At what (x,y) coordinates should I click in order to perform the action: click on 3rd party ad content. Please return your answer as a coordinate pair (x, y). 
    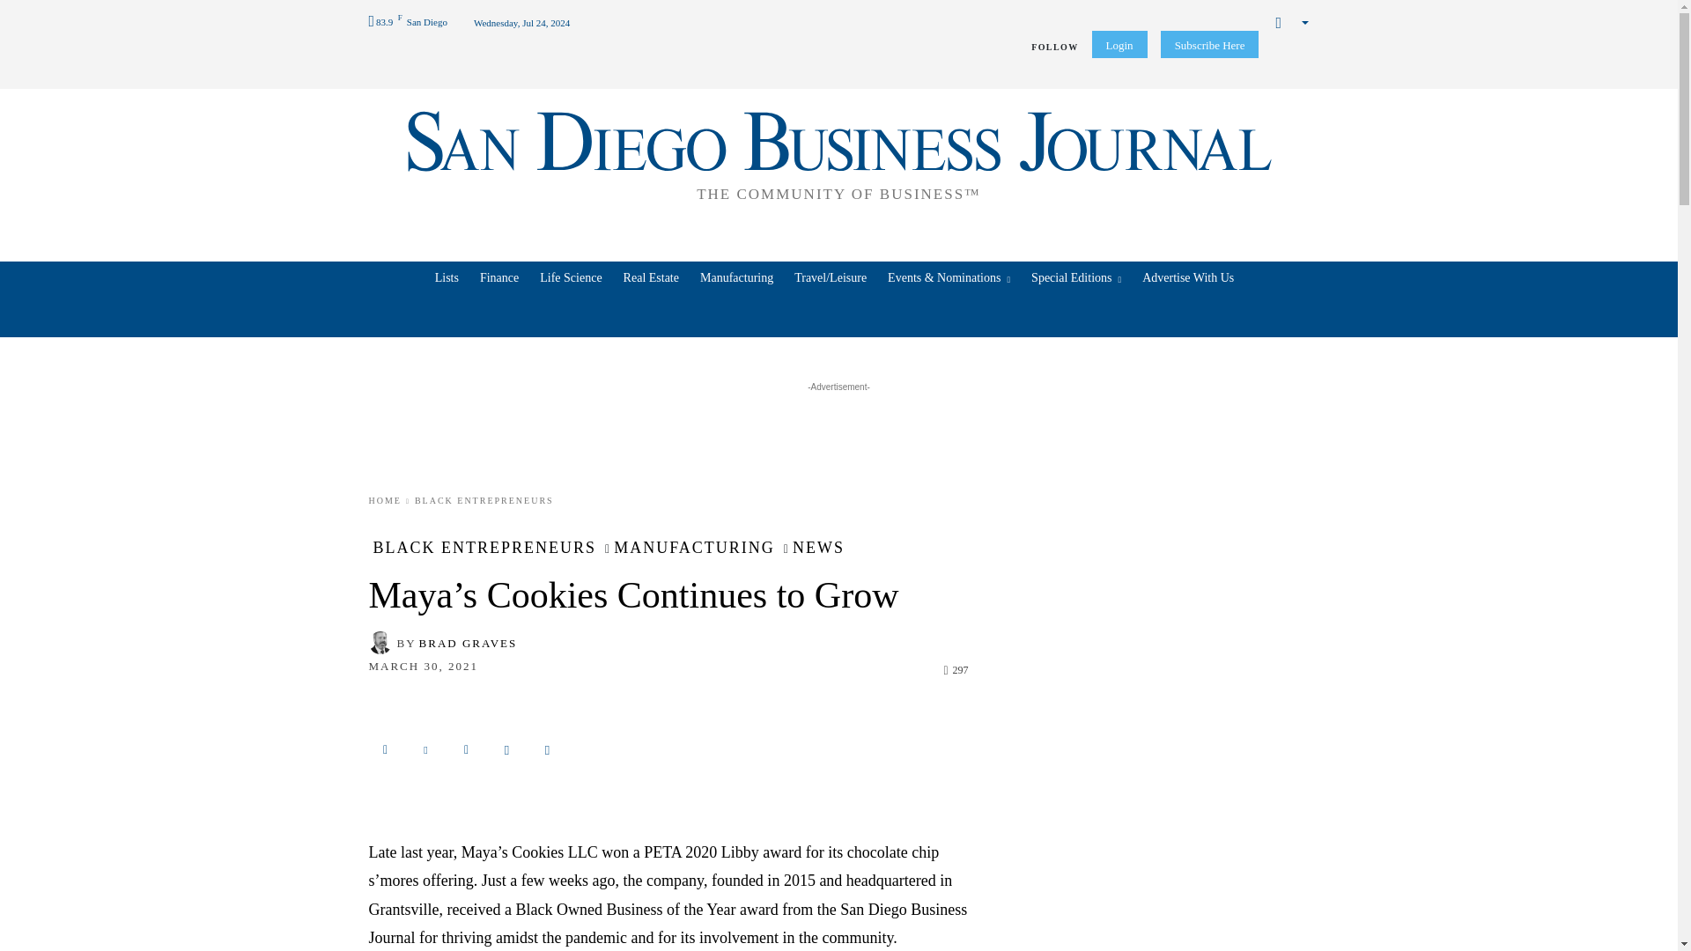
    Looking at the image, I should click on (839, 436).